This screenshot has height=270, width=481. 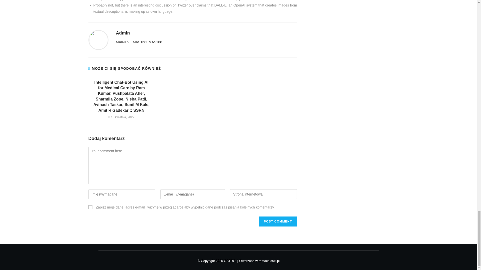 What do you see at coordinates (278, 221) in the screenshot?
I see `Post Comment` at bounding box center [278, 221].